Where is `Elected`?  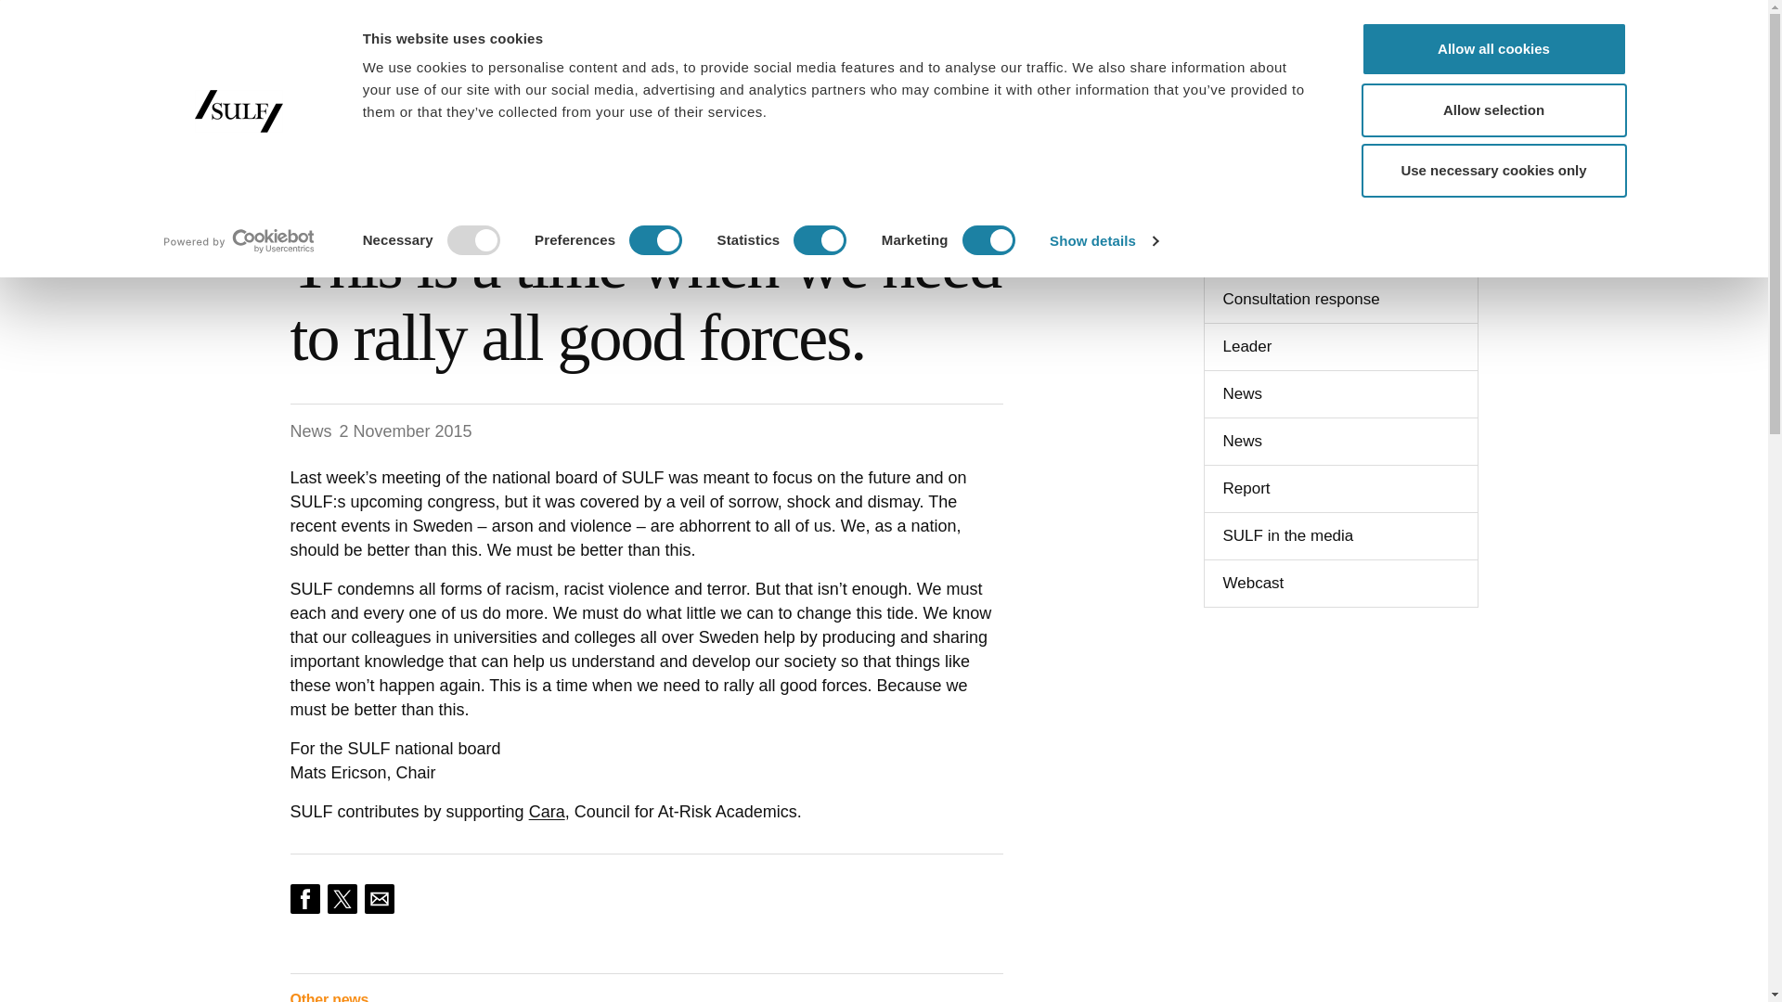 Elected is located at coordinates (1321, 22).